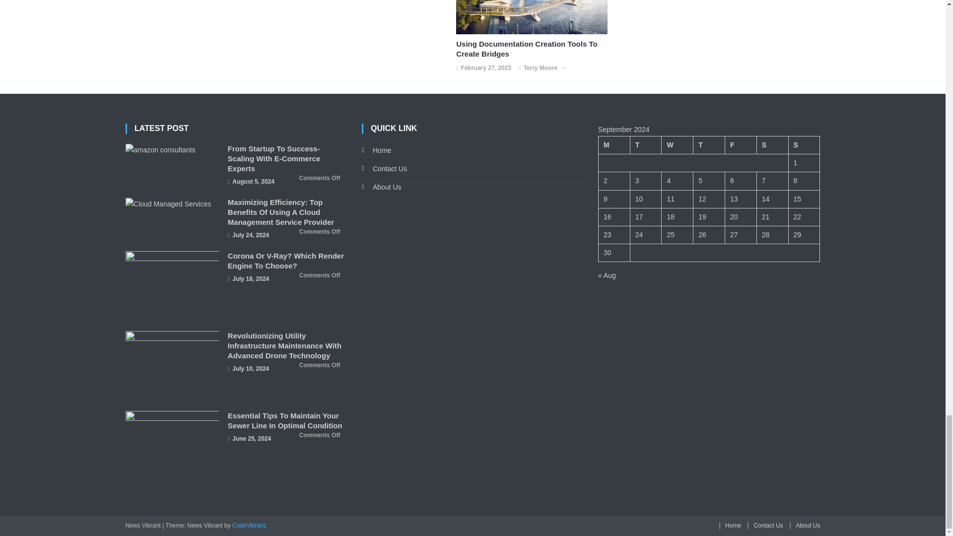 This screenshot has width=953, height=536. What do you see at coordinates (540, 68) in the screenshot?
I see `Terry Moore` at bounding box center [540, 68].